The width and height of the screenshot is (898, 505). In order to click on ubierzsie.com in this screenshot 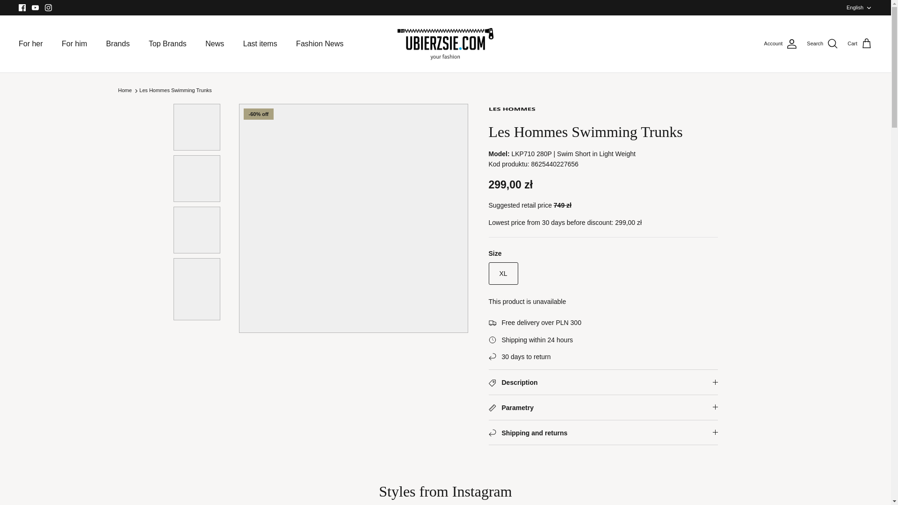, I will do `click(445, 44)`.